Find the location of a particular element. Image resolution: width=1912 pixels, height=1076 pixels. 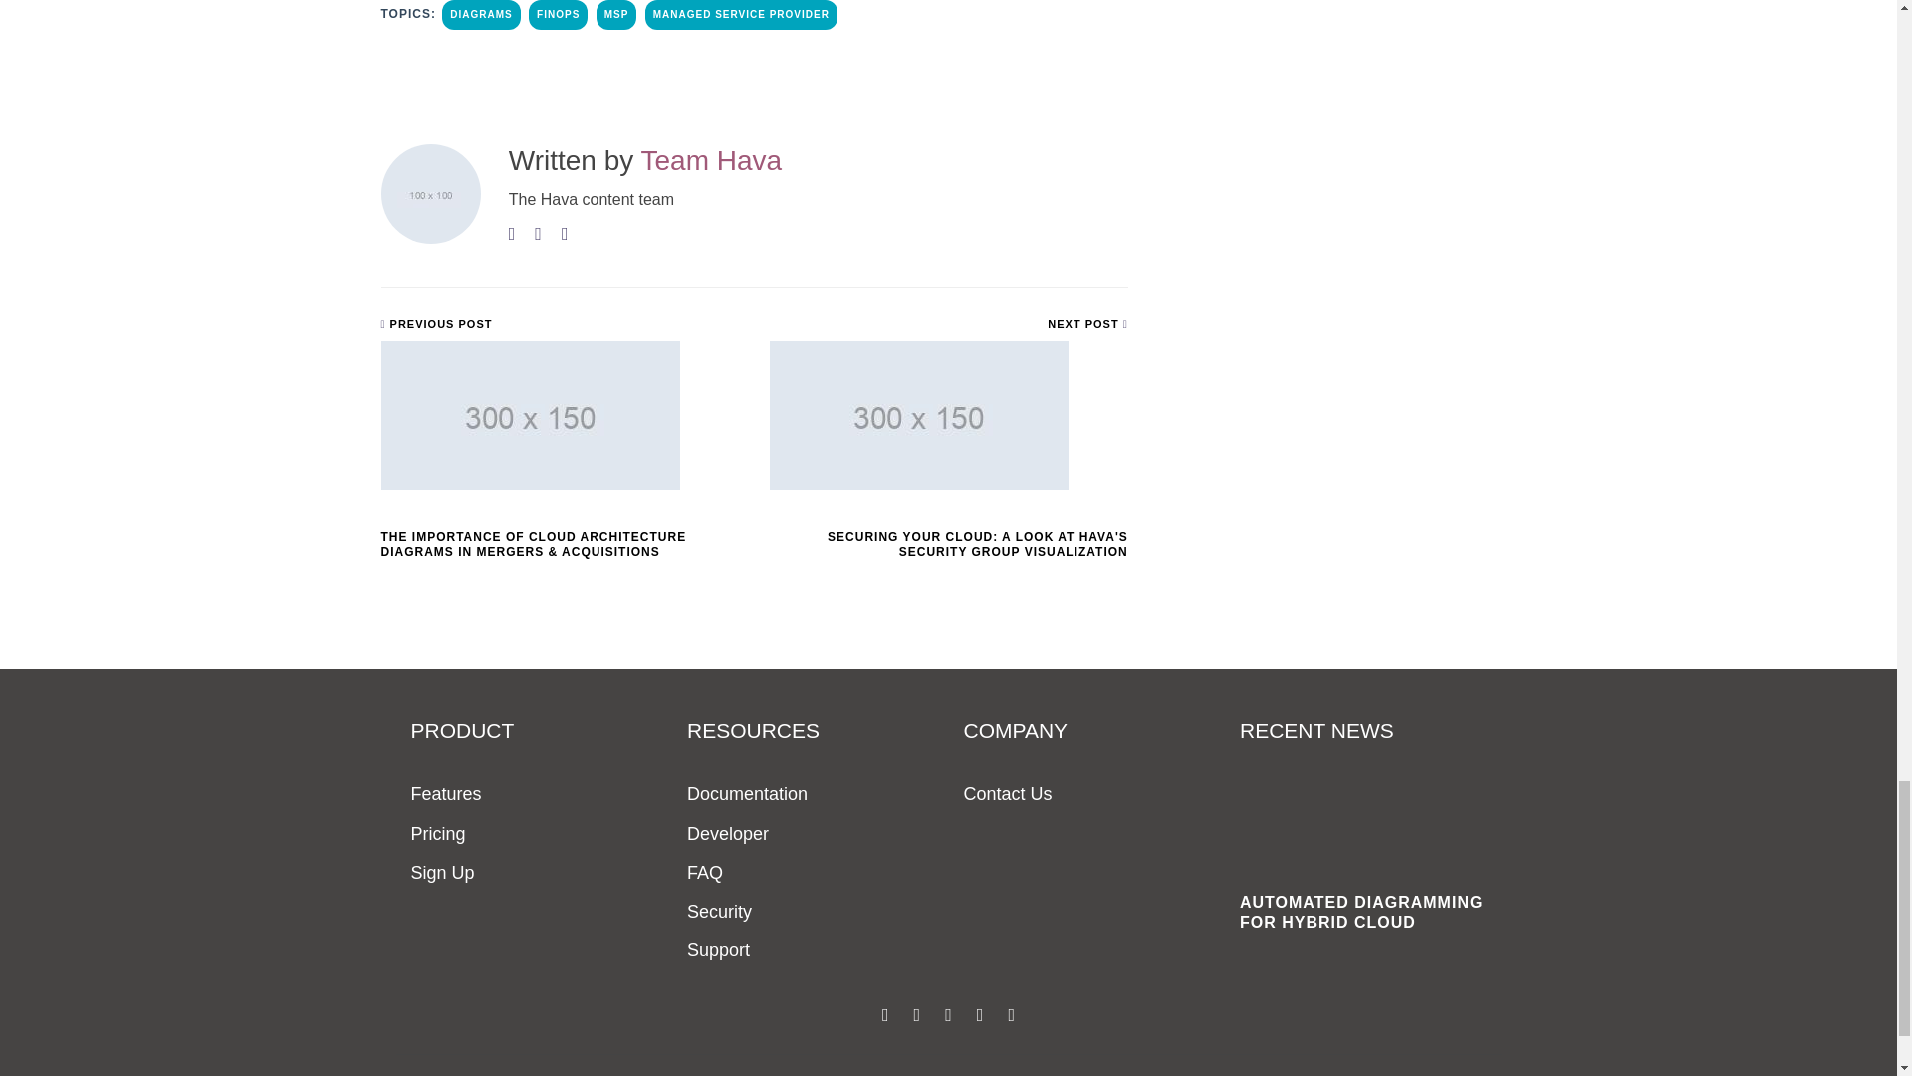

FAQ is located at coordinates (704, 873).